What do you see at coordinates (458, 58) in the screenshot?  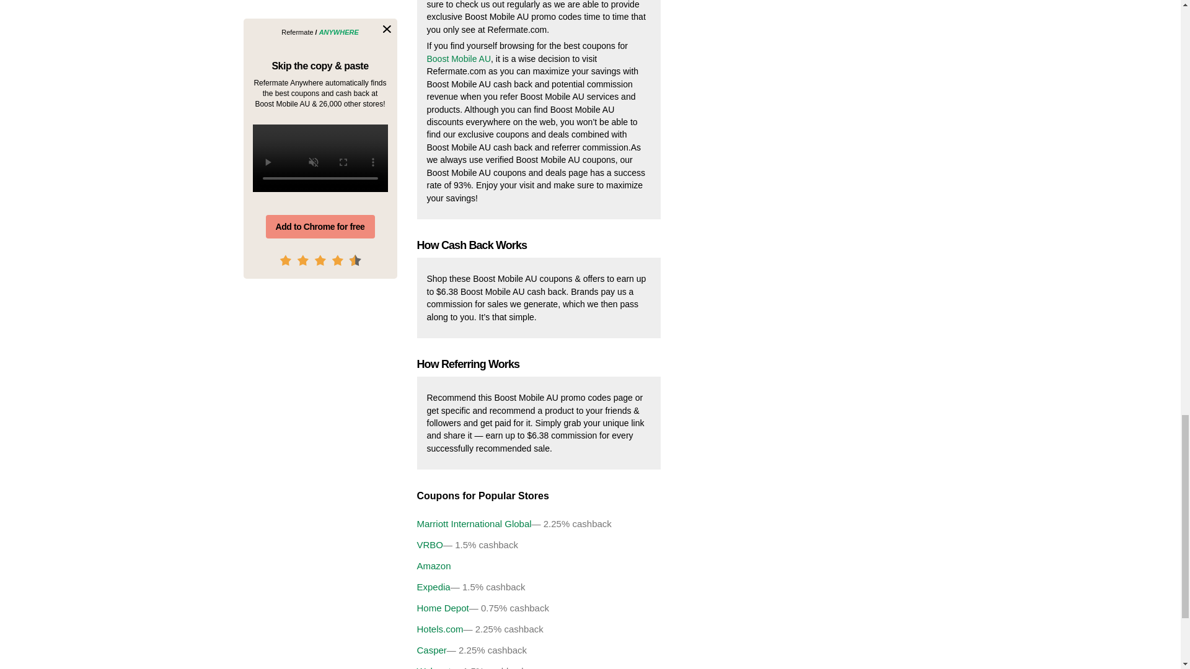 I see `Boost Mobile AU` at bounding box center [458, 58].